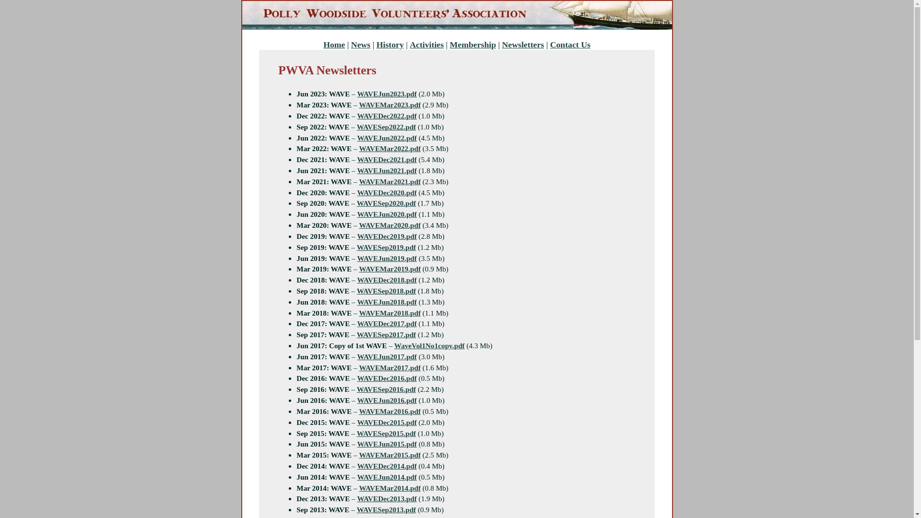 Image resolution: width=921 pixels, height=518 pixels. What do you see at coordinates (390, 488) in the screenshot?
I see `WAVEMar2014.pdf` at bounding box center [390, 488].